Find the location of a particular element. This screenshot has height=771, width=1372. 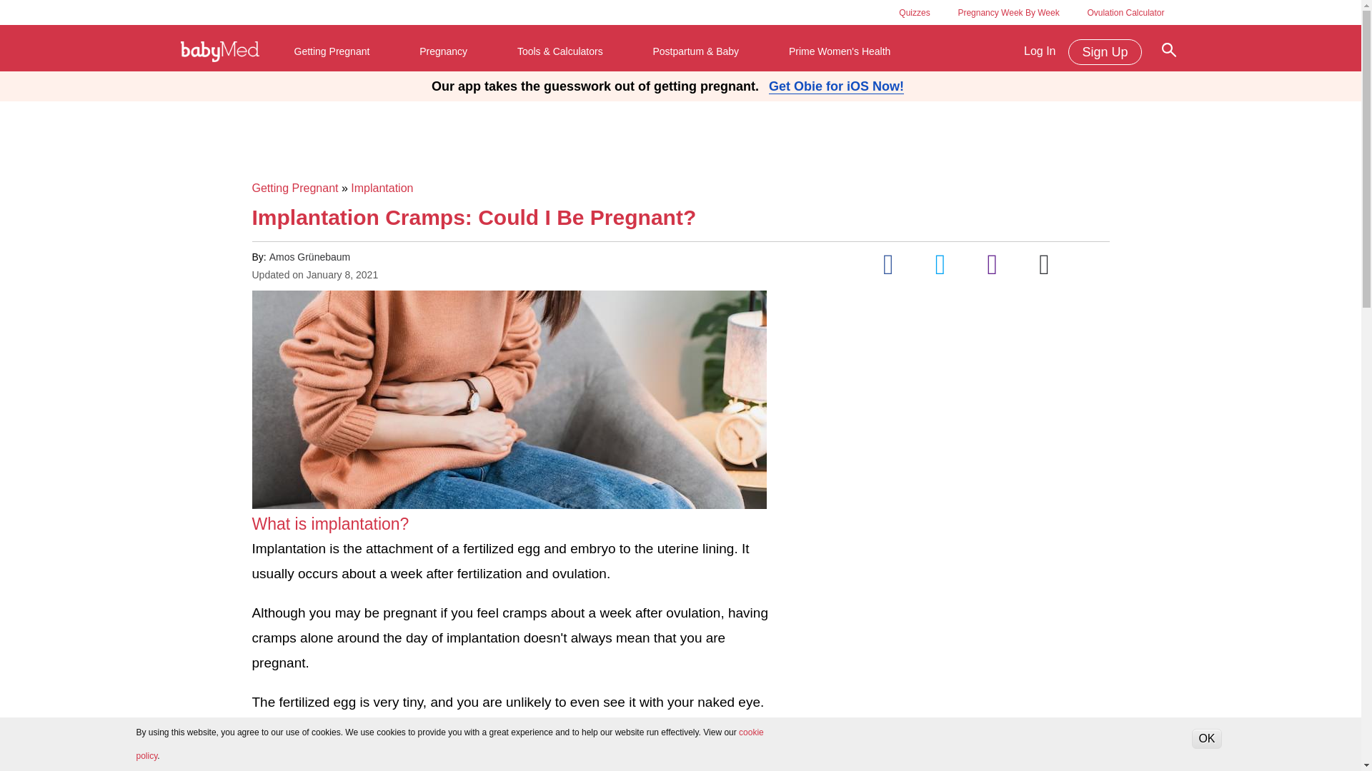

Follow us on Instagram is located at coordinates (992, 264).